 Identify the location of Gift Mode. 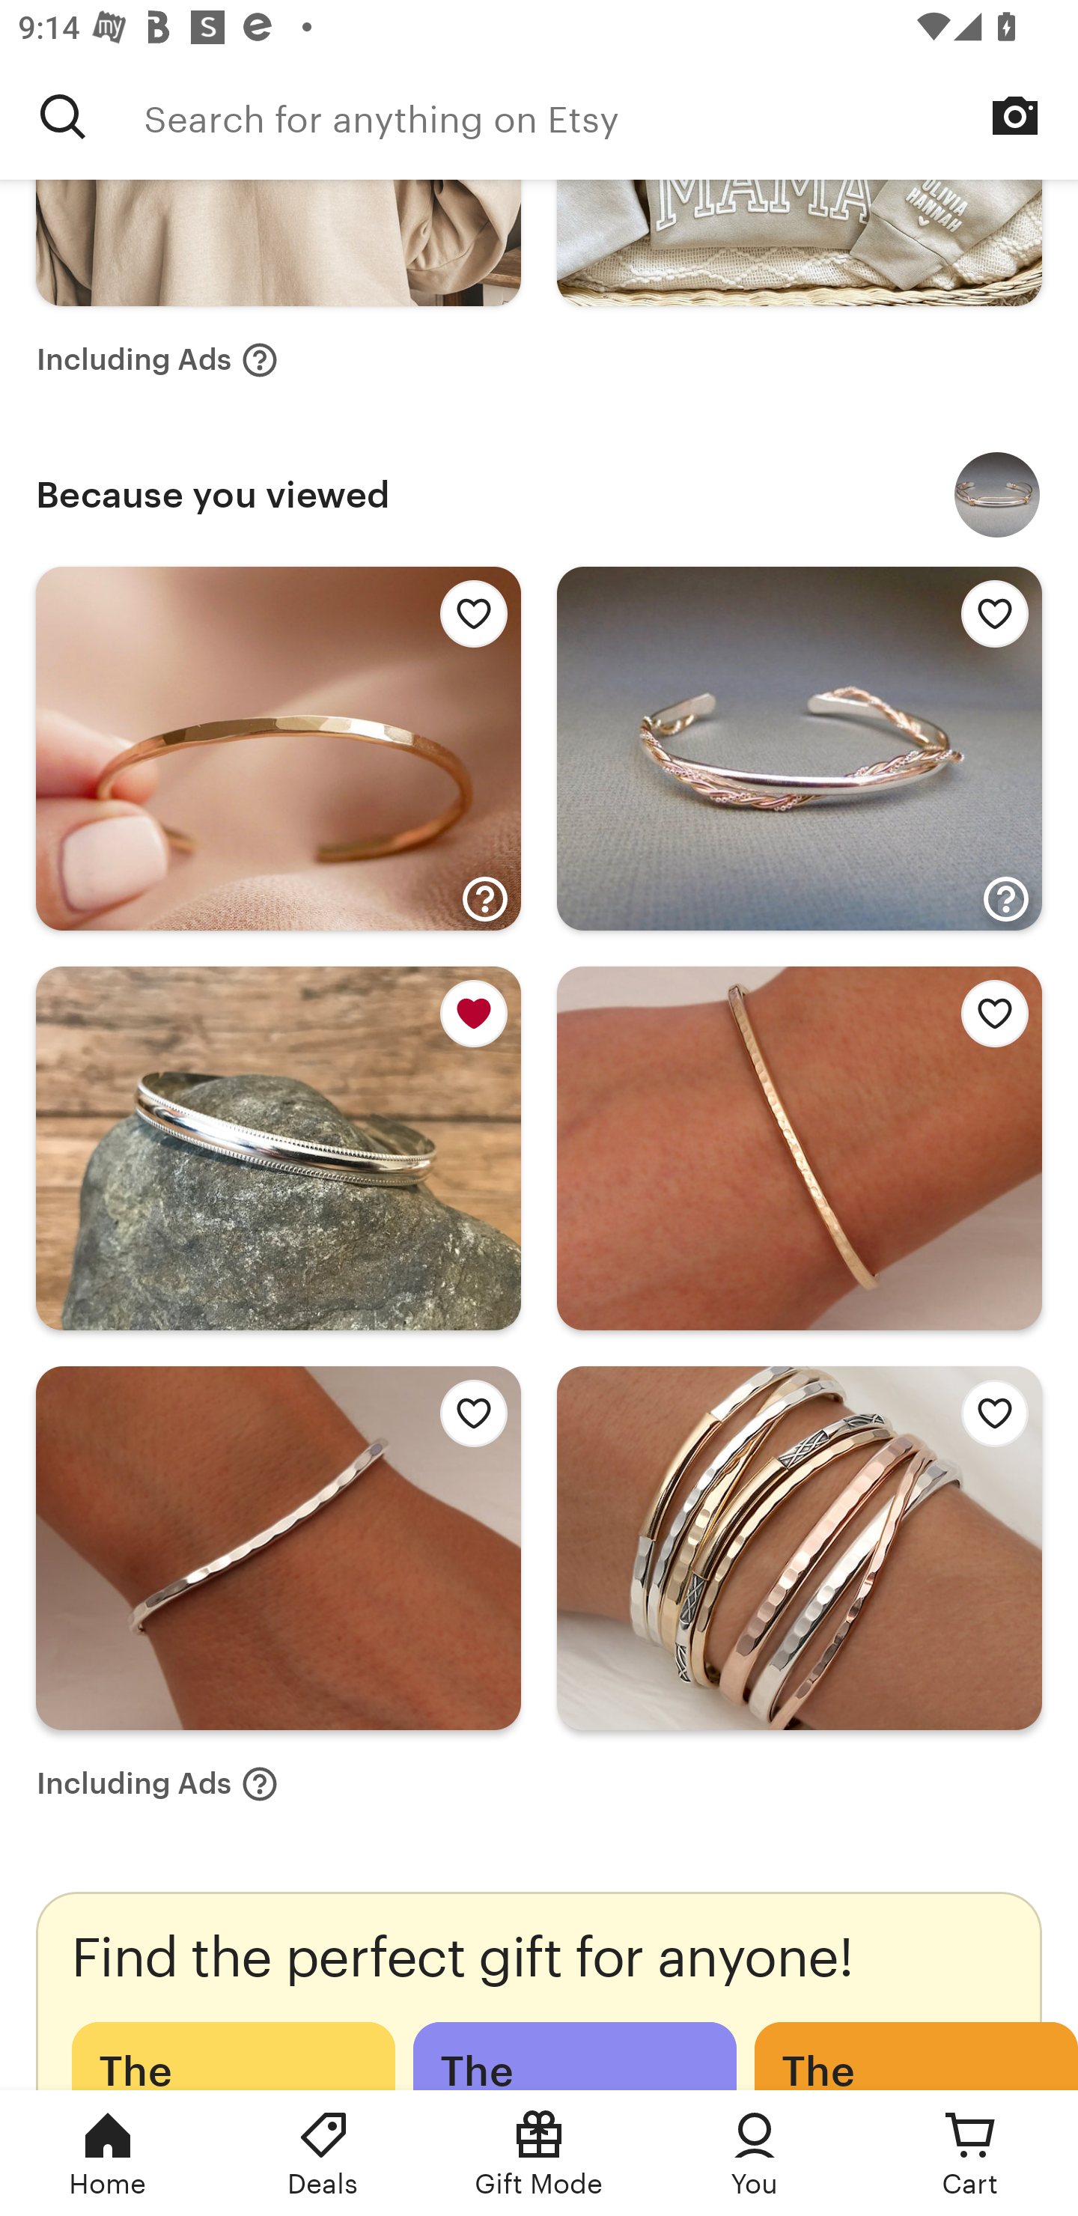
(539, 2153).